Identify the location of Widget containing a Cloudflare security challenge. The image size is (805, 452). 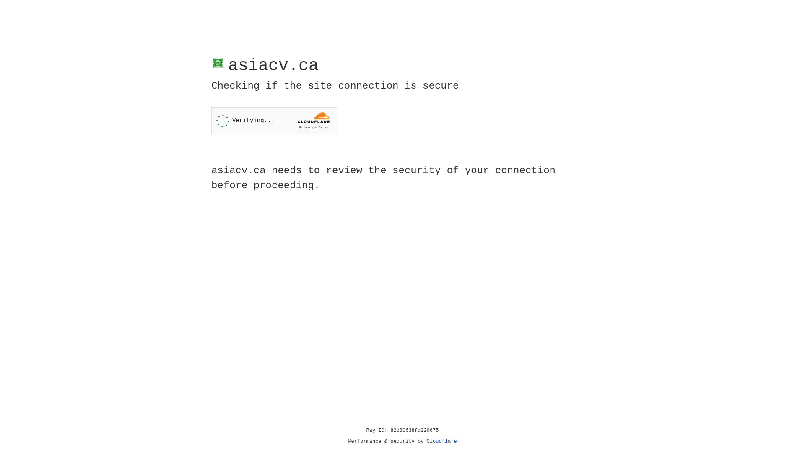
(274, 121).